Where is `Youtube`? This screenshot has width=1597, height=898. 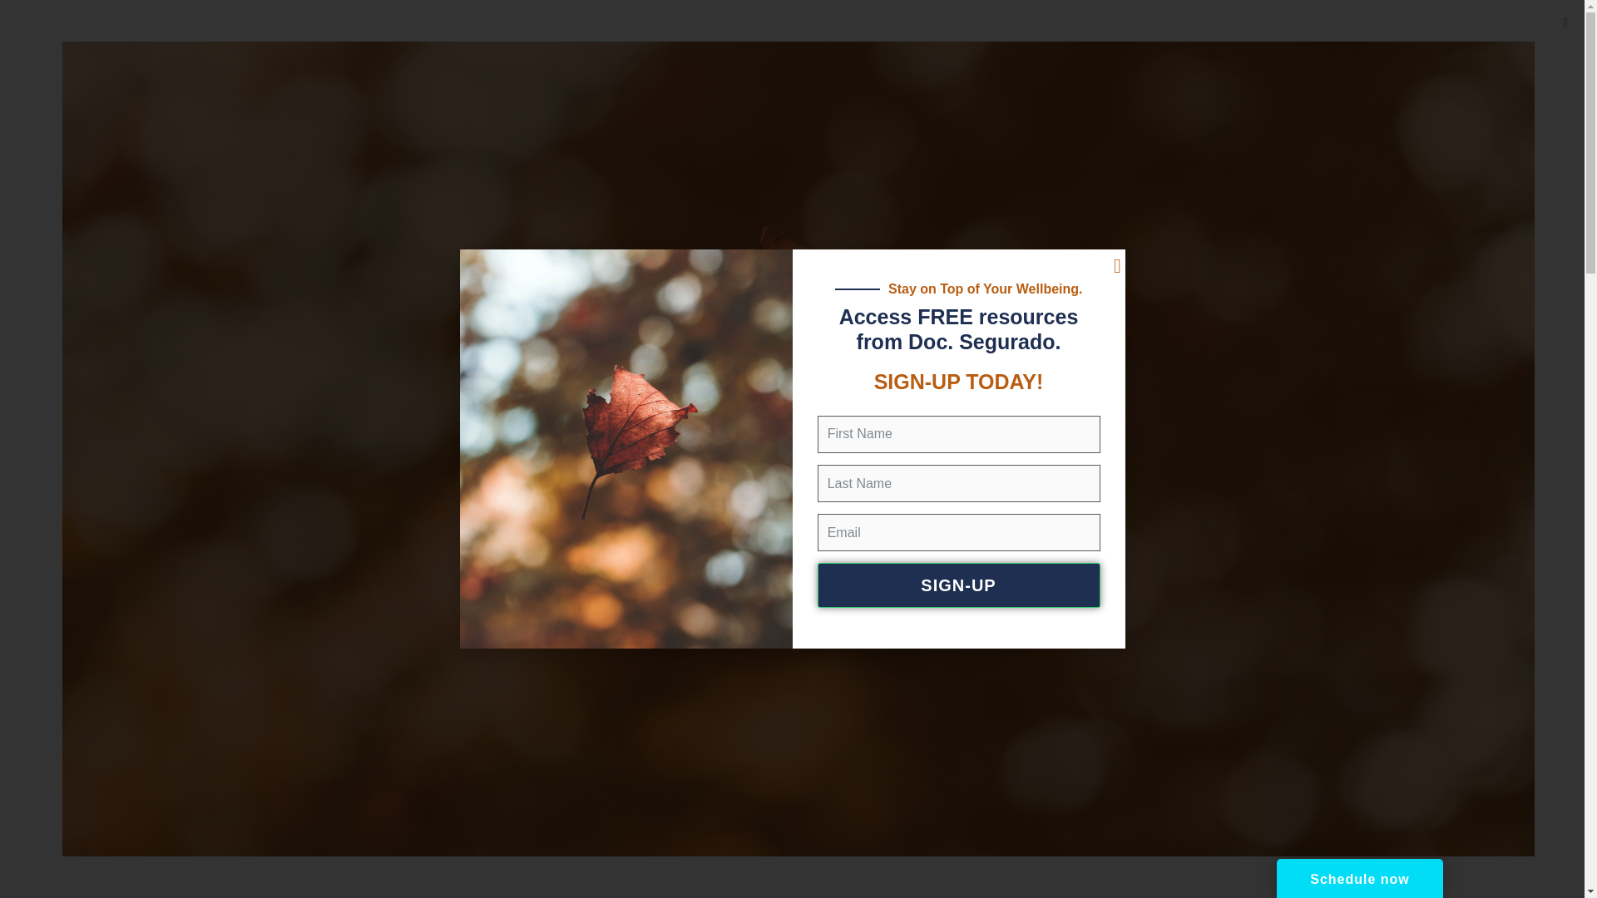
Youtube is located at coordinates (17, 491).